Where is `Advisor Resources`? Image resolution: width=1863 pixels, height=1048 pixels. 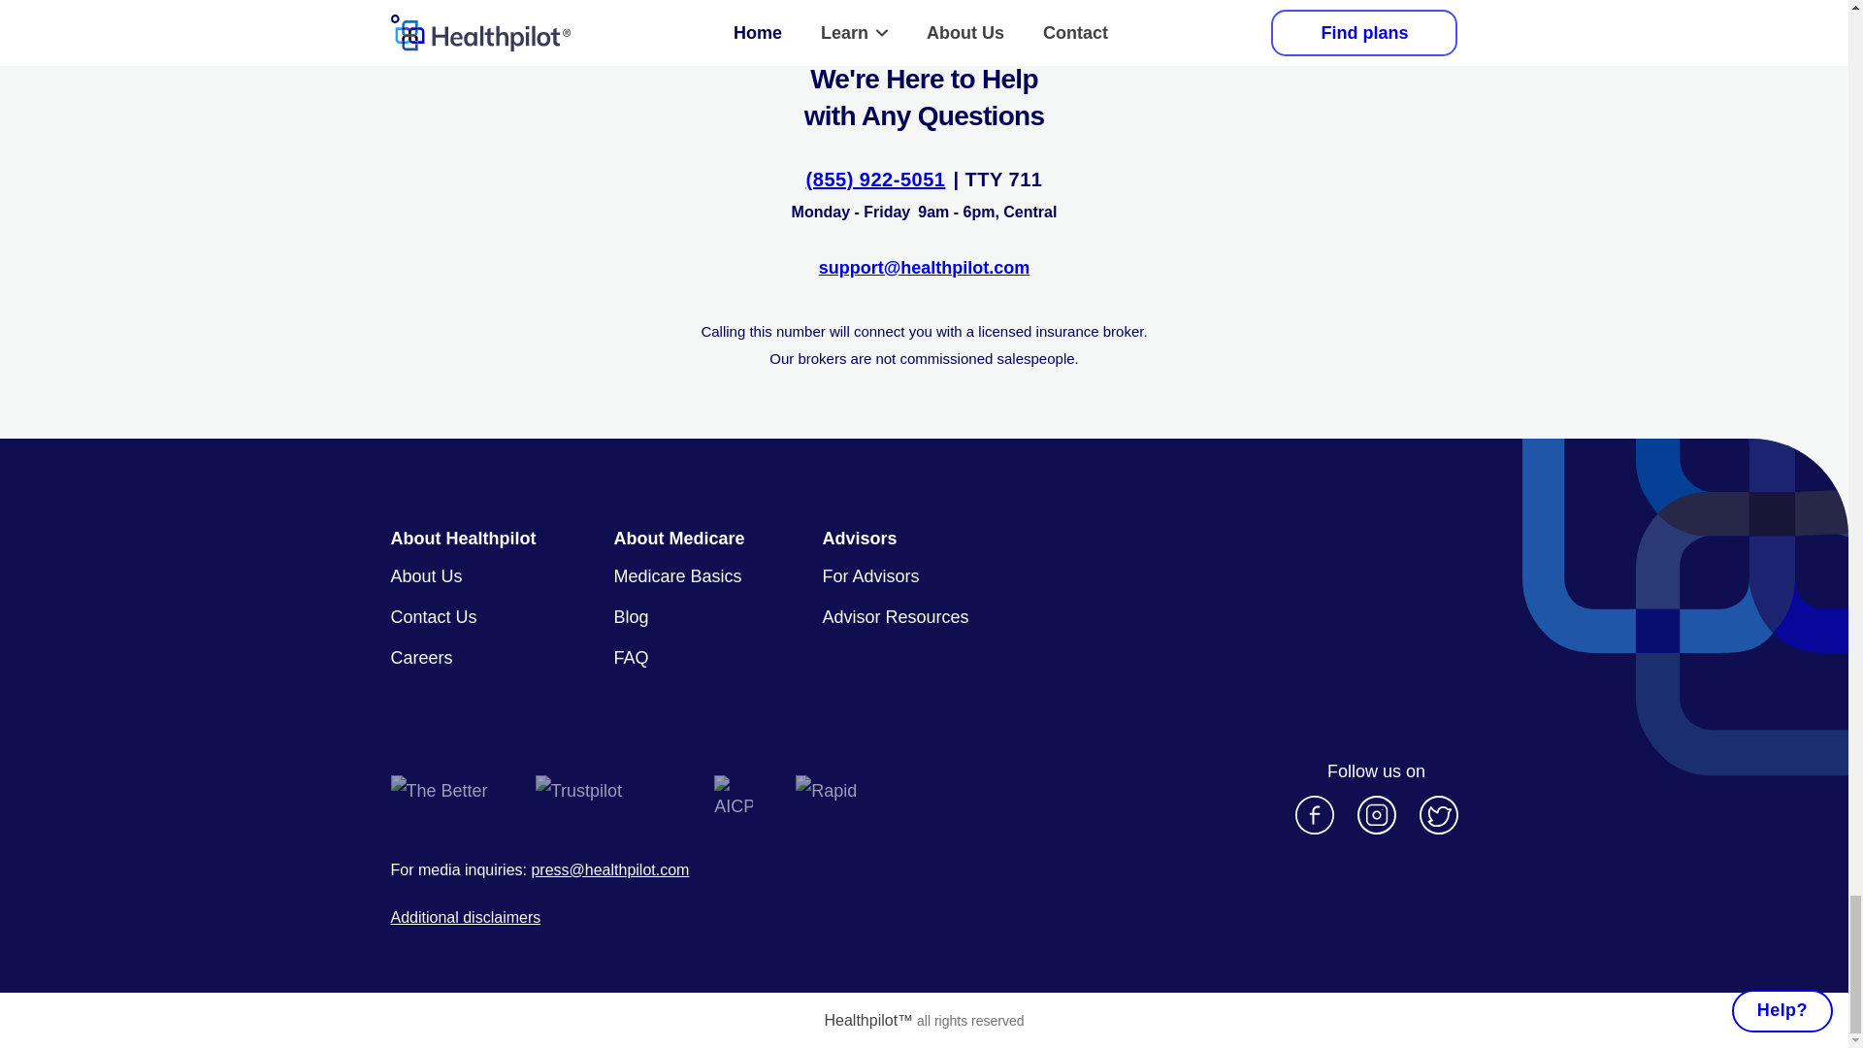
Advisor Resources is located at coordinates (896, 617).